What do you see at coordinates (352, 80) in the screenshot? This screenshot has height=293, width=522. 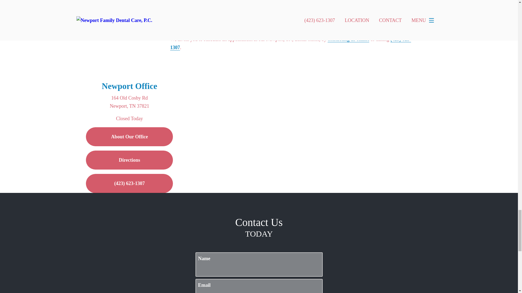 I see `Locations` at bounding box center [352, 80].